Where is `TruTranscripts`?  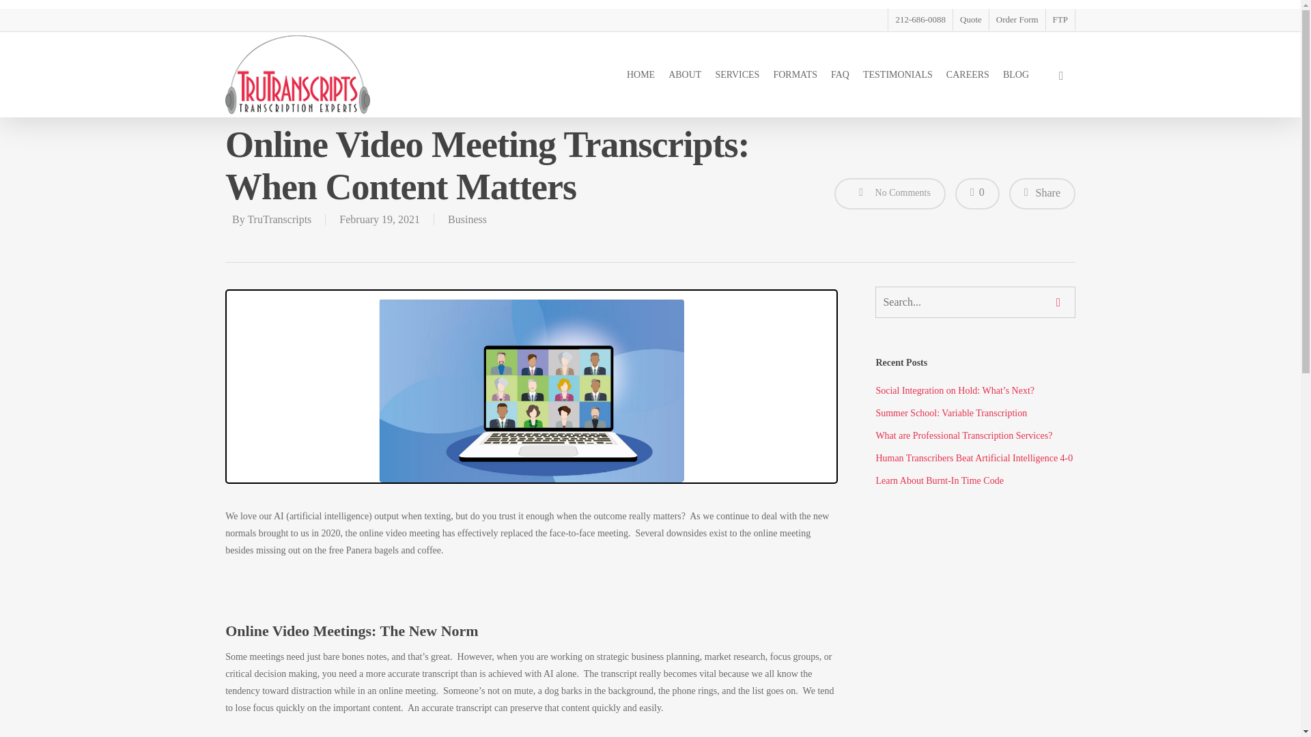
TruTranscripts is located at coordinates (279, 220).